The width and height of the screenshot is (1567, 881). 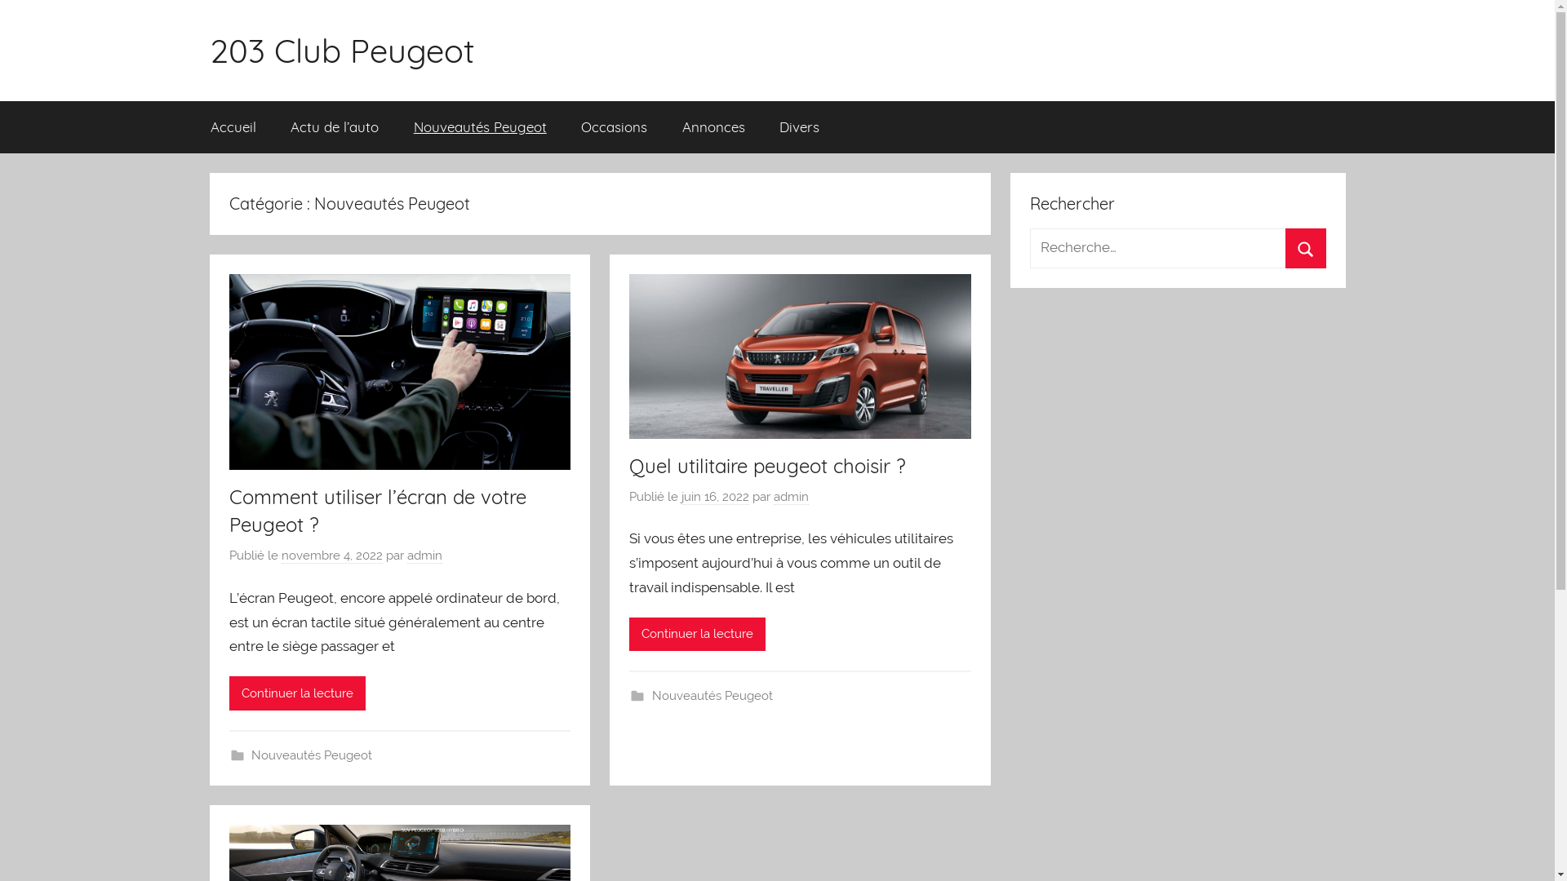 I want to click on admin, so click(x=424, y=556).